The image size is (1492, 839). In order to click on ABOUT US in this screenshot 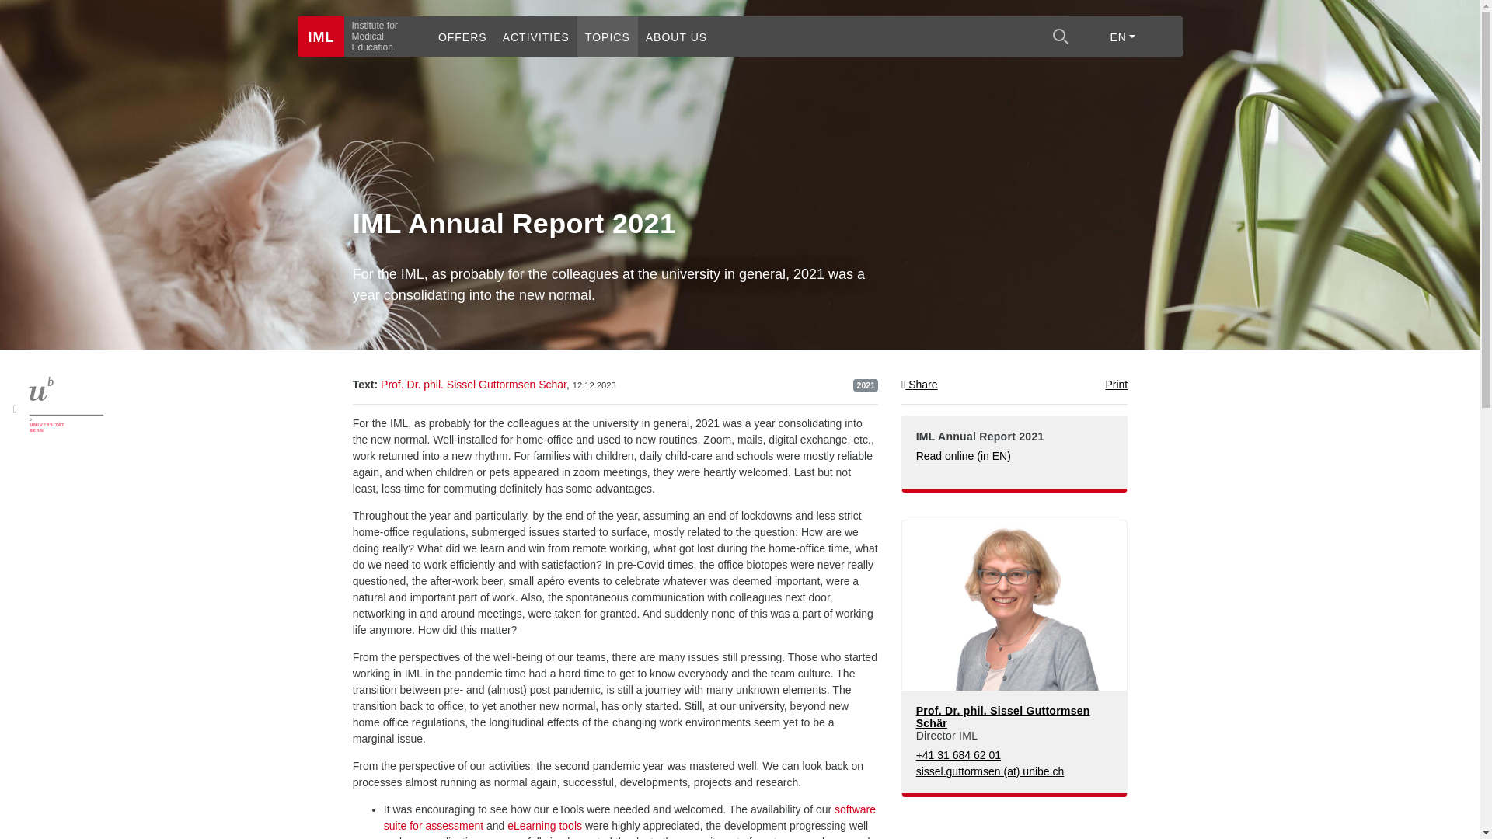, I will do `click(676, 36)`.